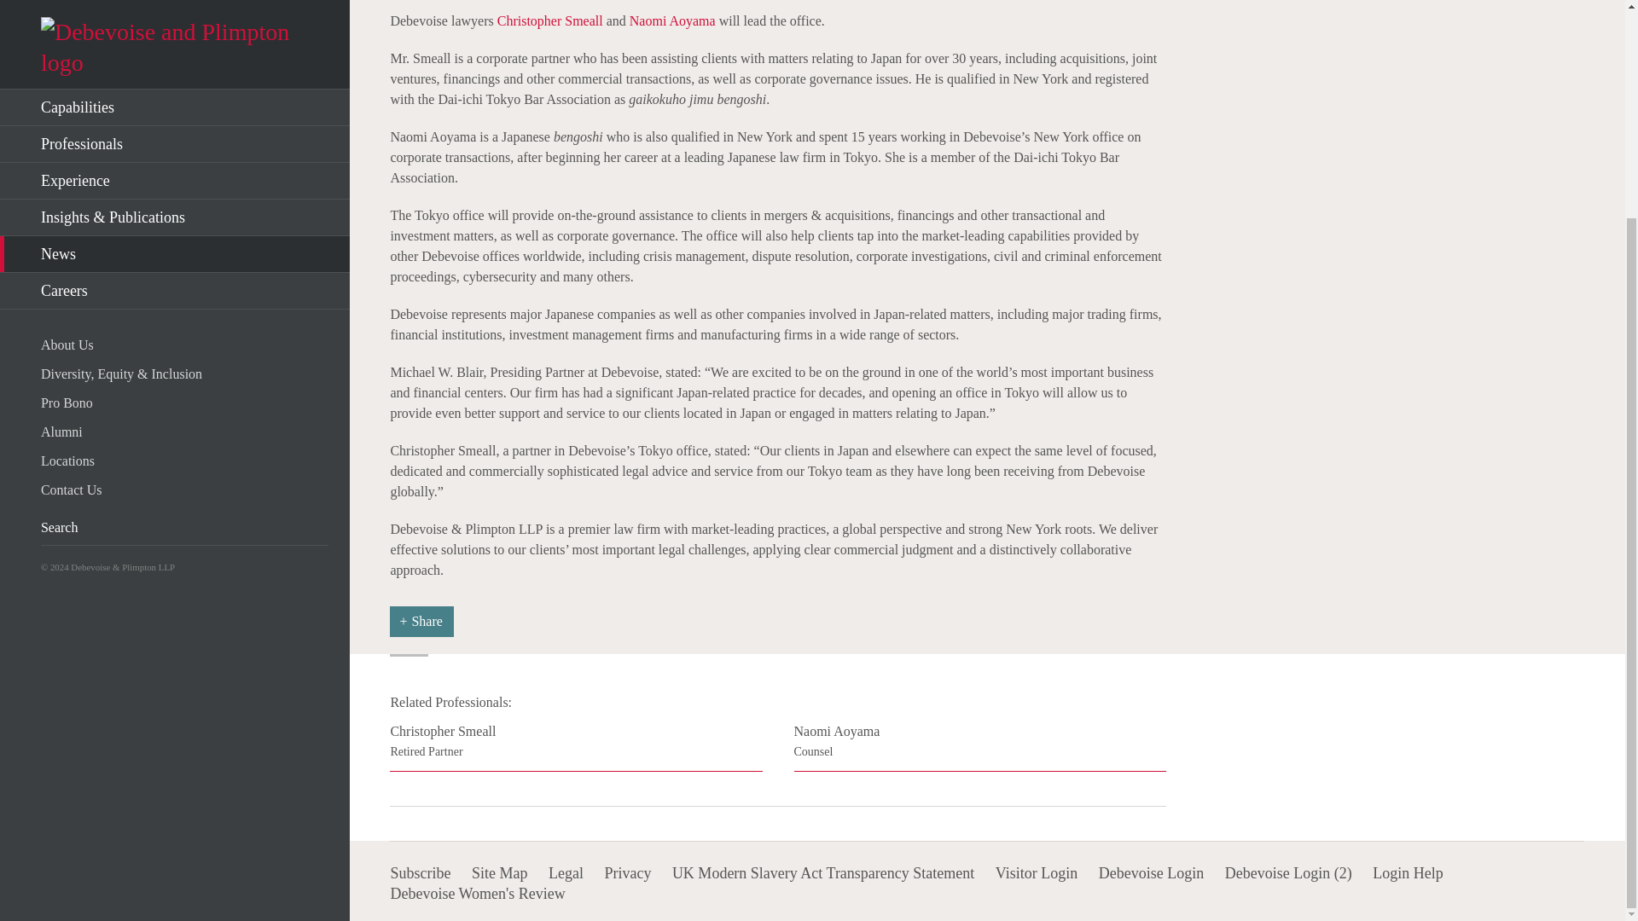 The height and width of the screenshot is (921, 1638). I want to click on Visitor Login, so click(175, 17).